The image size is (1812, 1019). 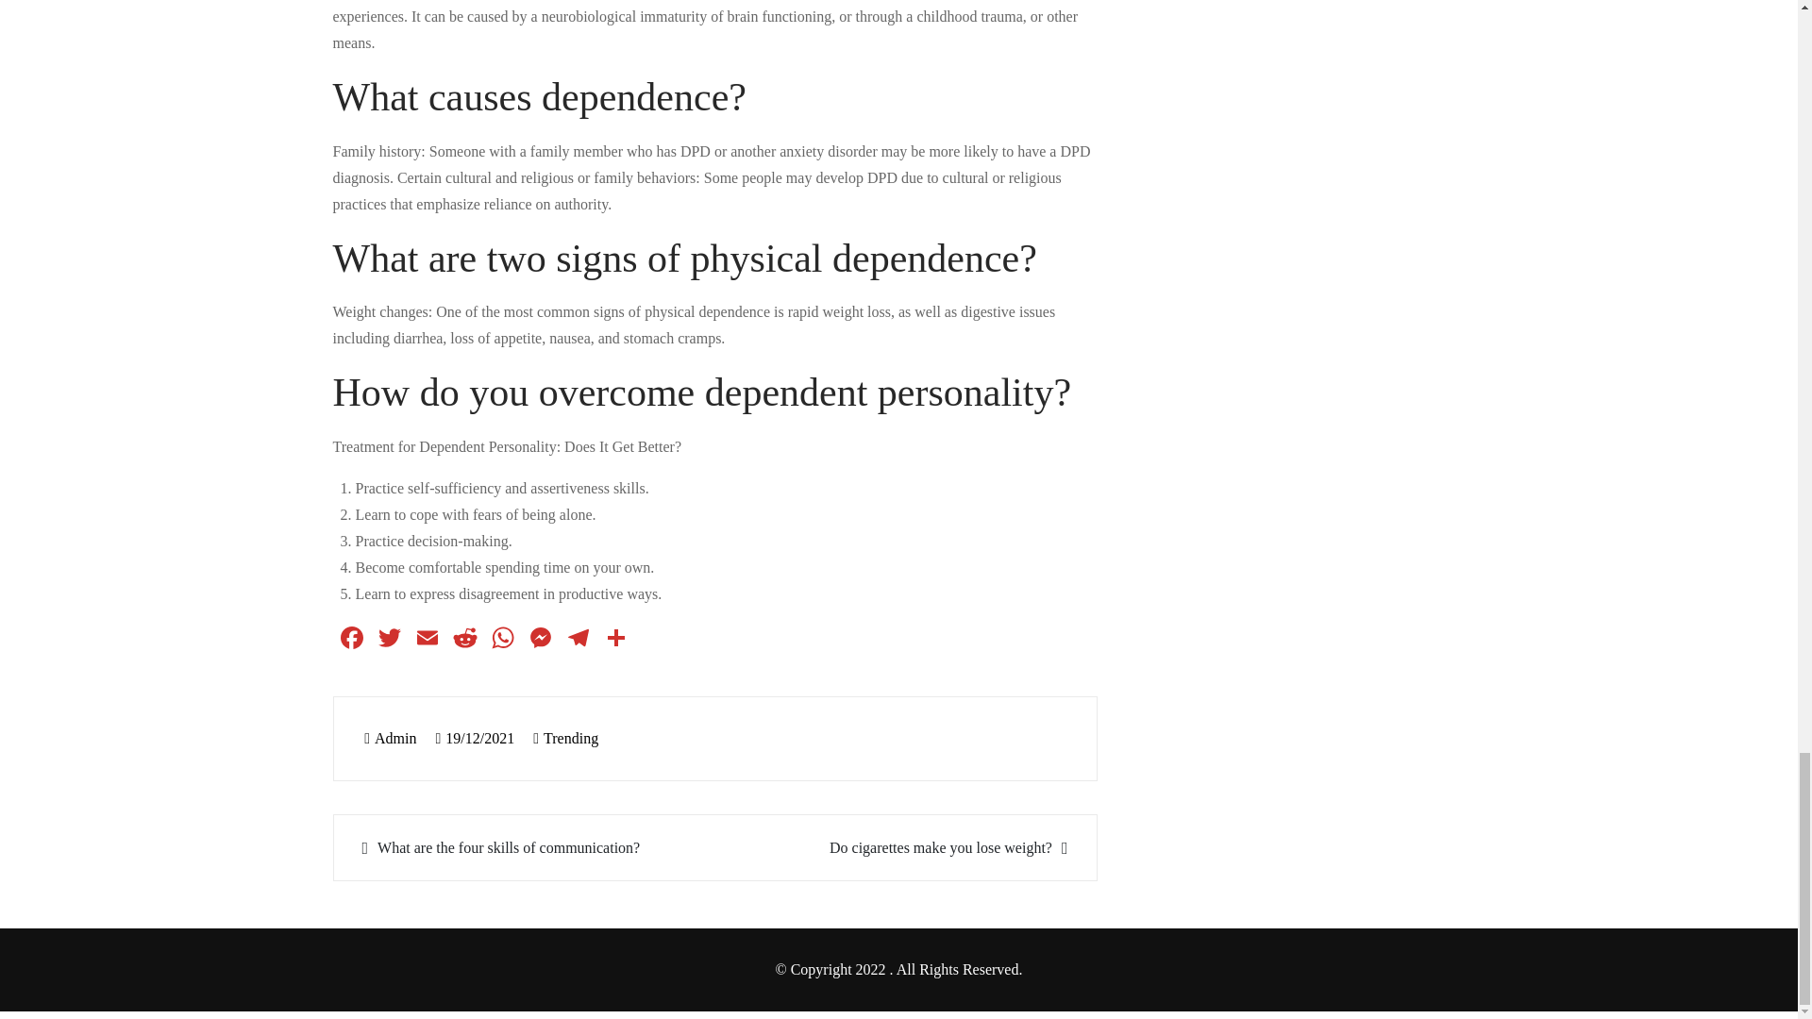 I want to click on Trending, so click(x=570, y=738).